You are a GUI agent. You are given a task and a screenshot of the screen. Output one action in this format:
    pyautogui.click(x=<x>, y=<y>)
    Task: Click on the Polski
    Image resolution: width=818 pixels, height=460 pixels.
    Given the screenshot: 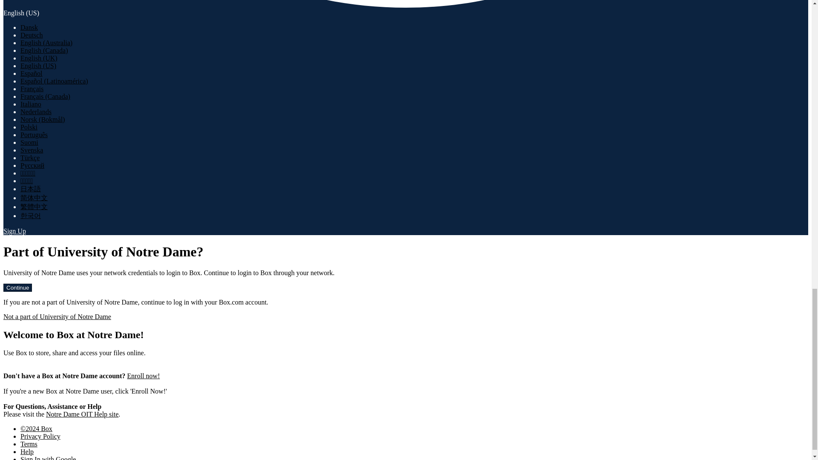 What is the action you would take?
    pyautogui.click(x=29, y=127)
    